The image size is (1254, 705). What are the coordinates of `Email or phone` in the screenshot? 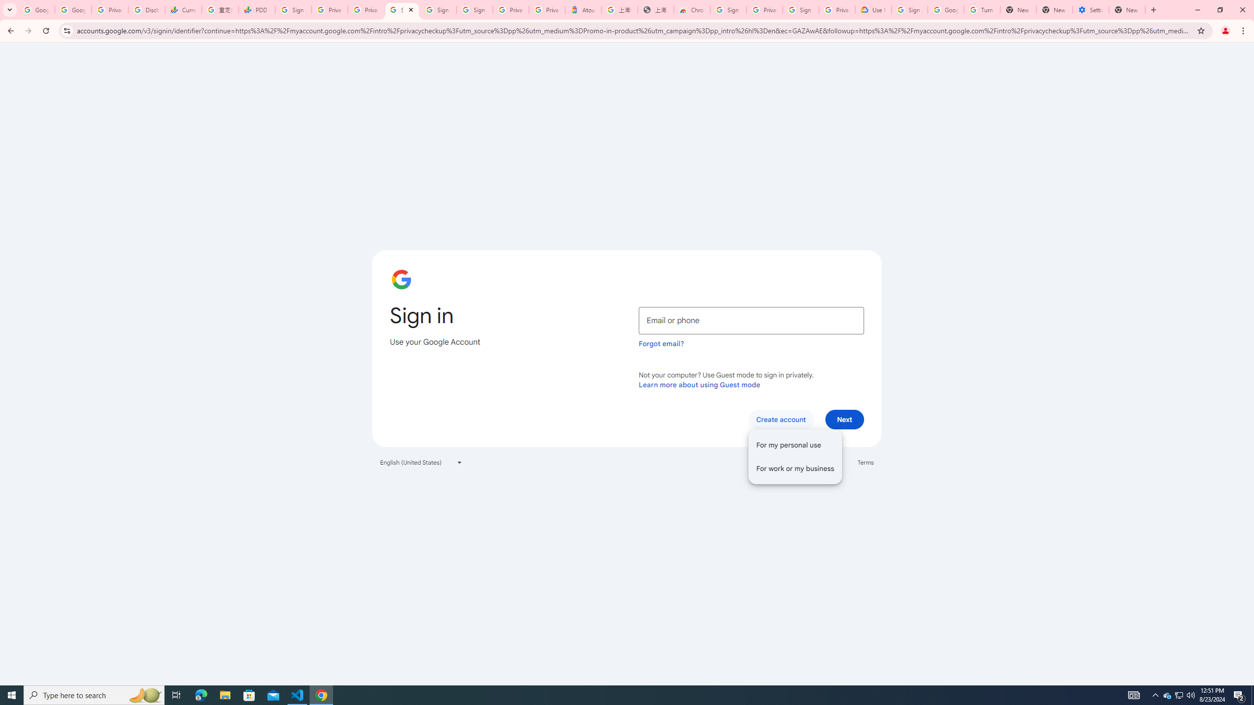 It's located at (751, 320).